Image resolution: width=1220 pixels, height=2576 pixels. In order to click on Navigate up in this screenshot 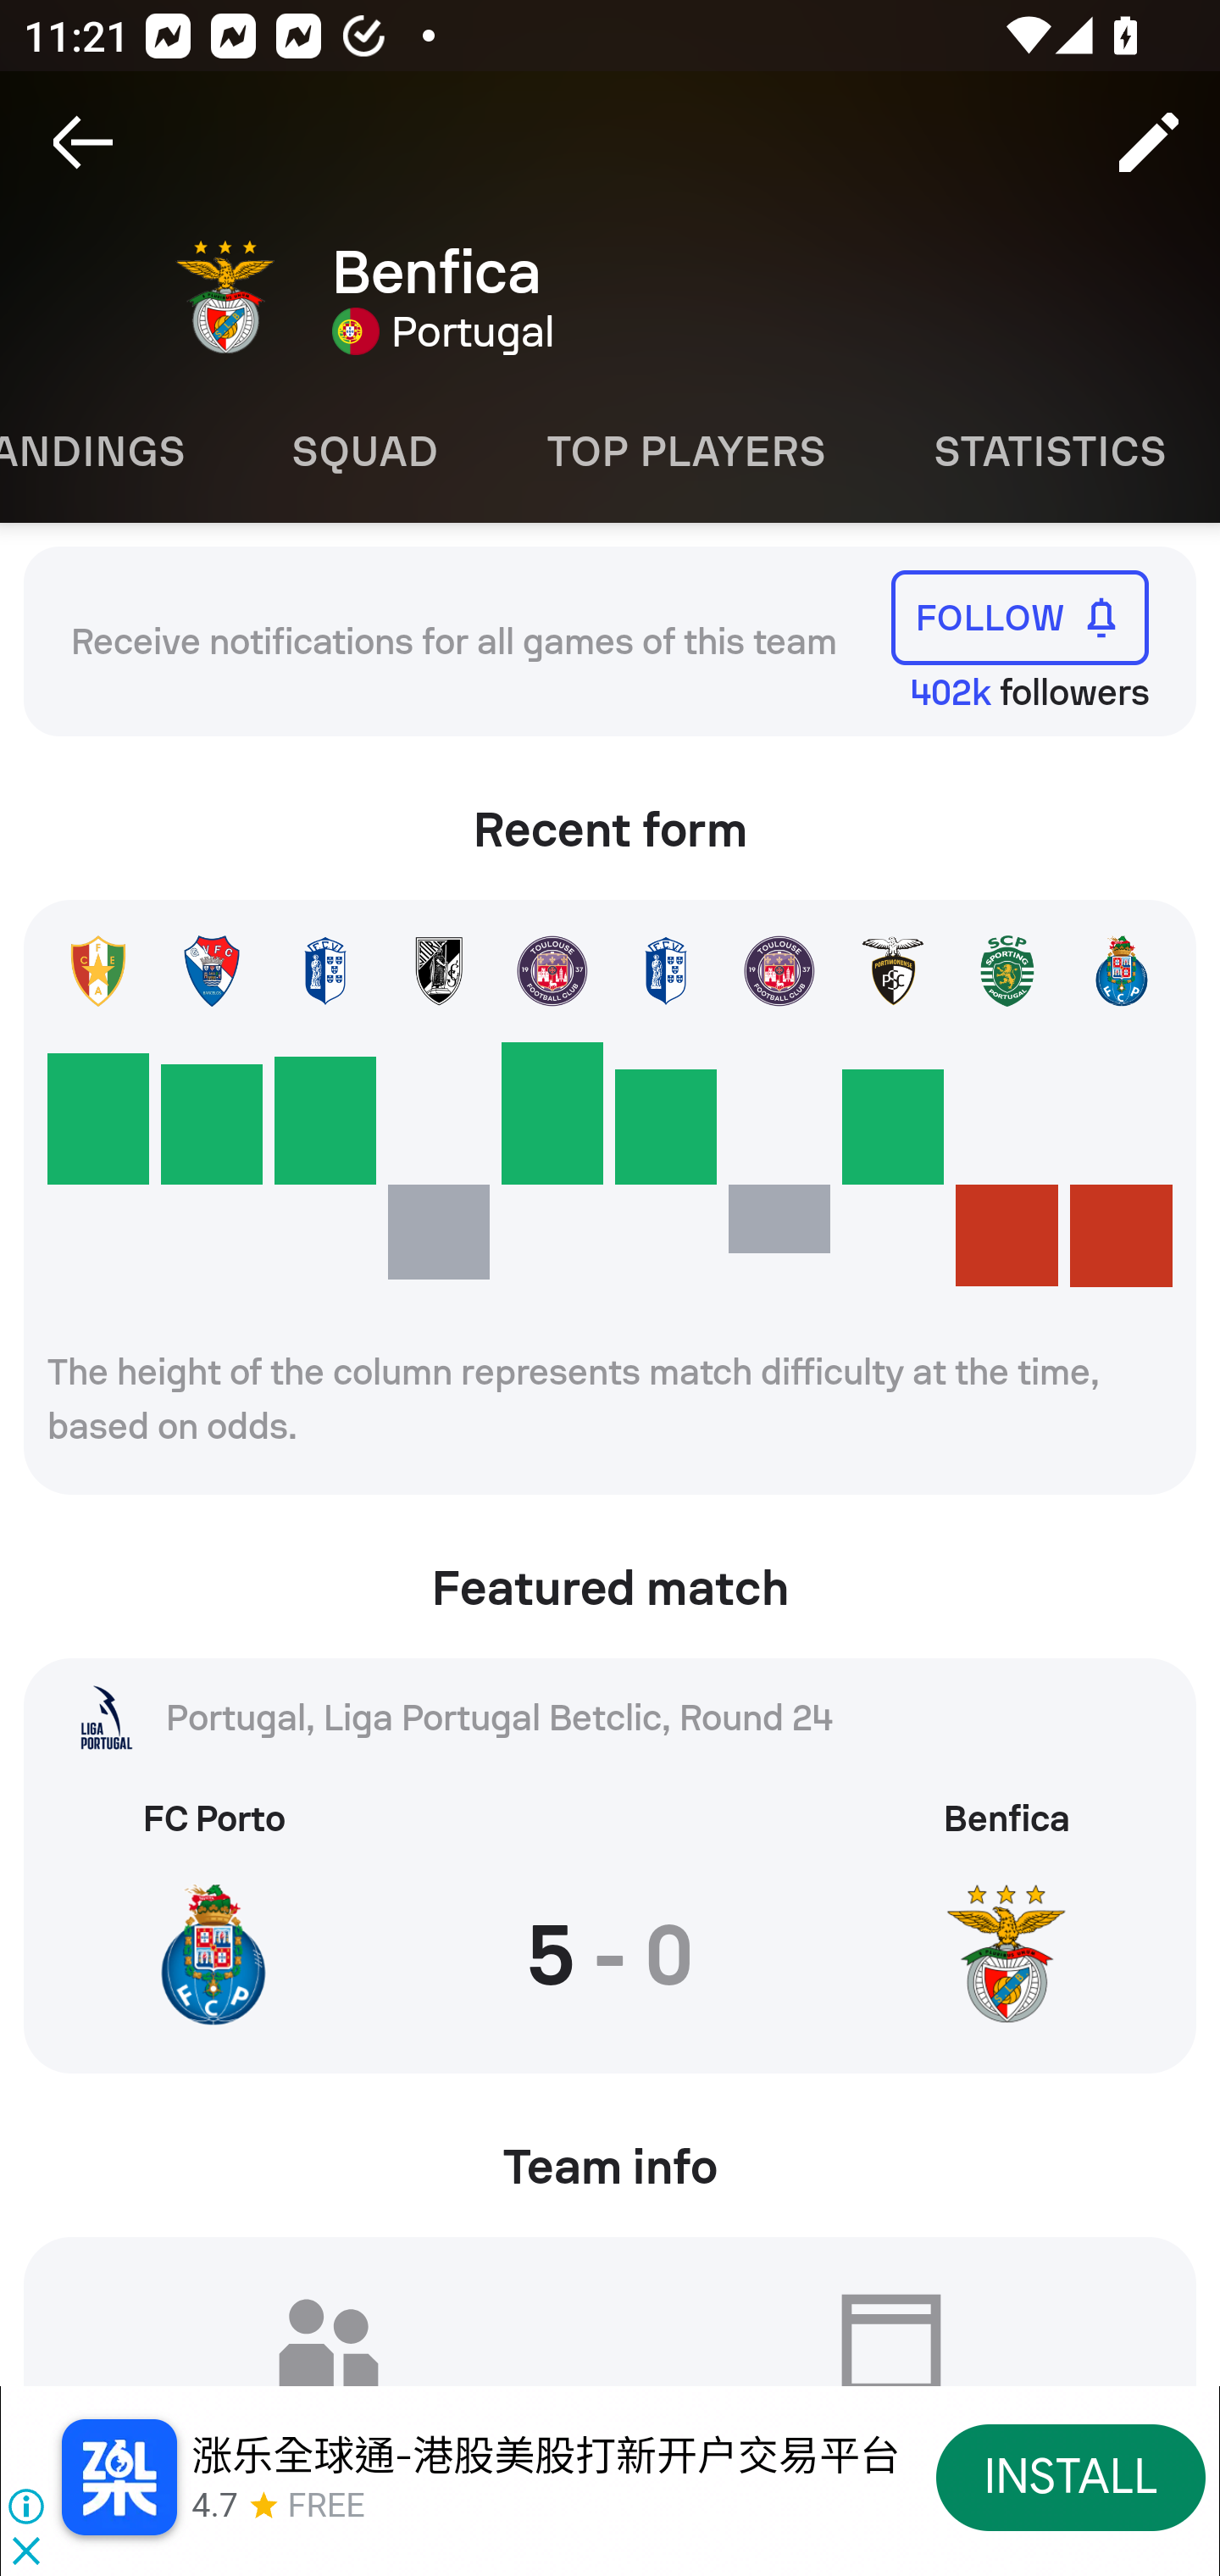, I will do `click(83, 142)`.